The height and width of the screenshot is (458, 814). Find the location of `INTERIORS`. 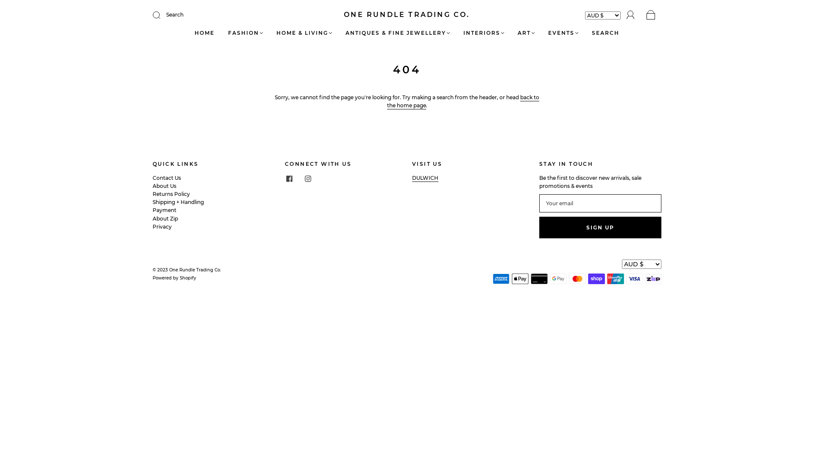

INTERIORS is located at coordinates (484, 33).